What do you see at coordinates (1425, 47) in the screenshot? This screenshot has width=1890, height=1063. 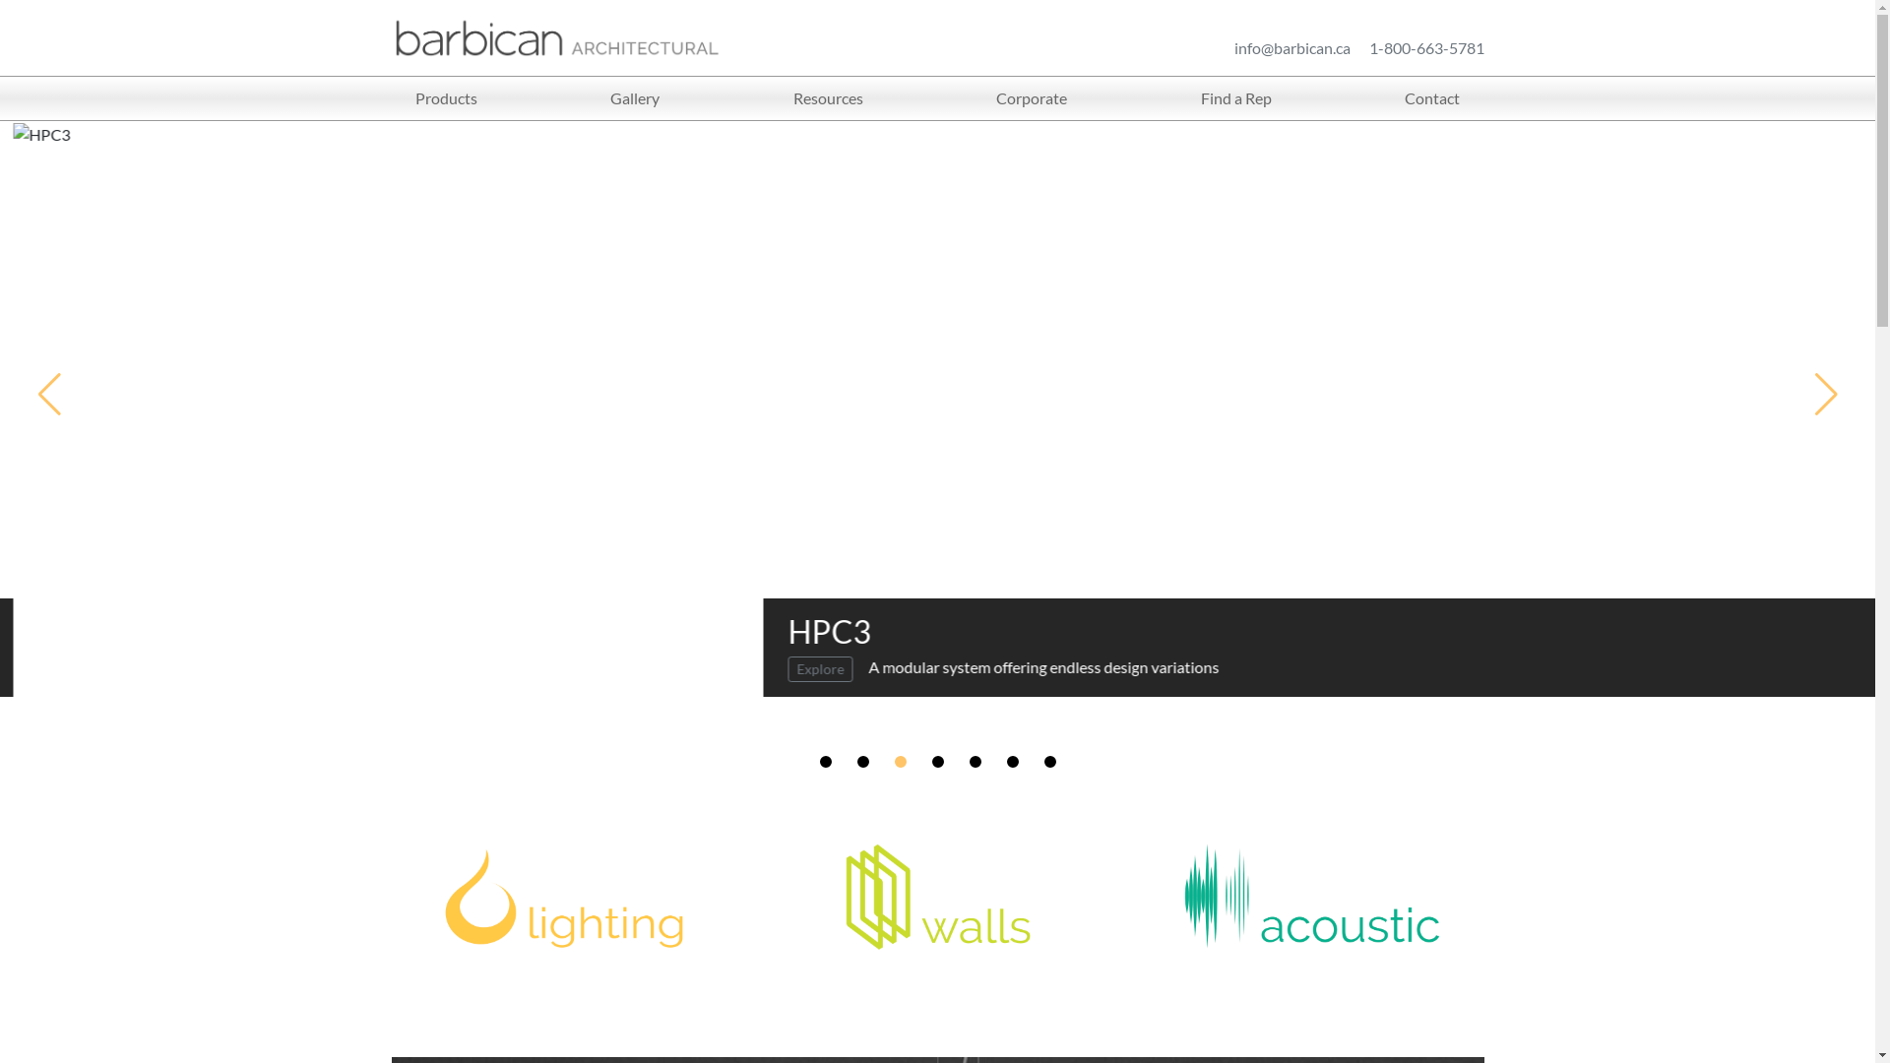 I see `1-800-663-5781` at bounding box center [1425, 47].